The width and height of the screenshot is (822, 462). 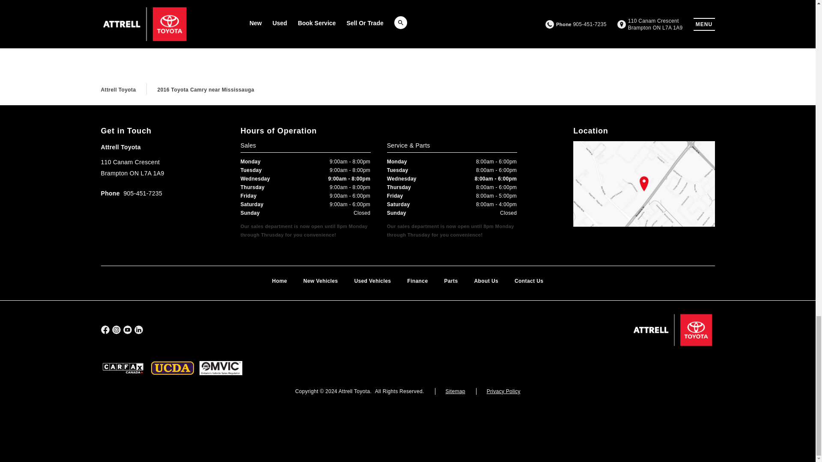 I want to click on Contact Attrell Toyota, so click(x=330, y=3).